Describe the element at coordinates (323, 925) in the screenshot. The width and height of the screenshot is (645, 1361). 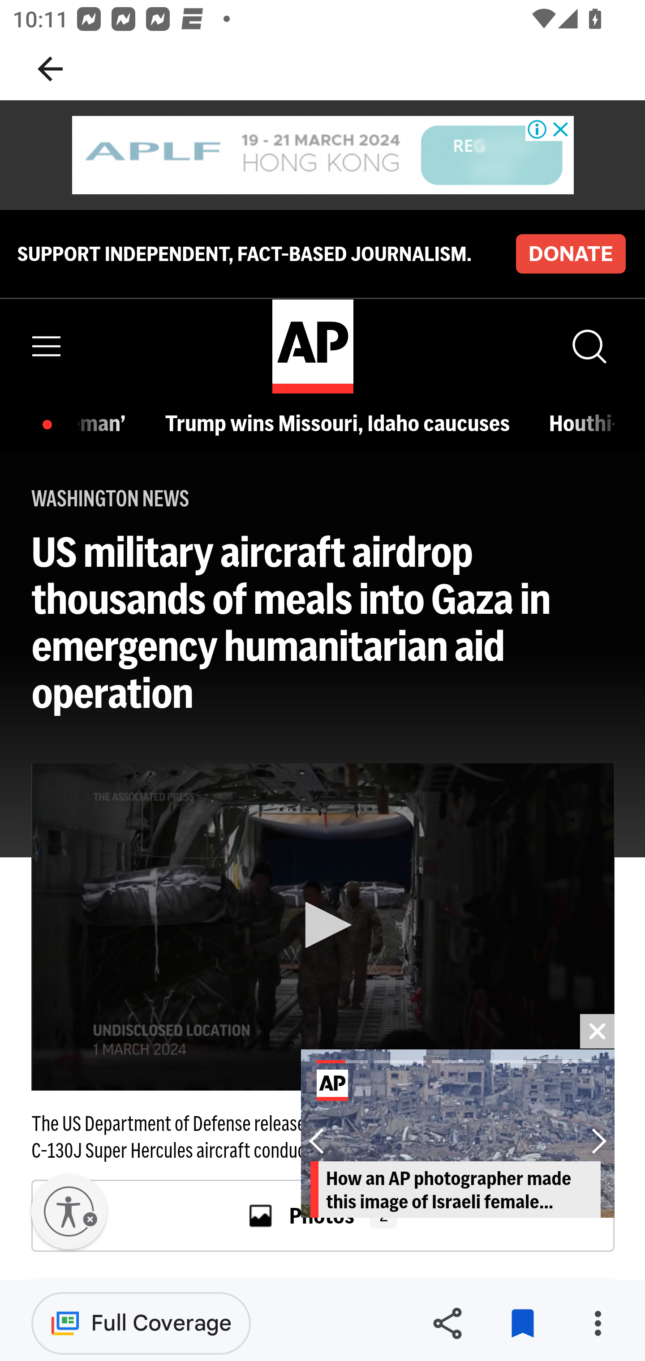
I see `Play` at that location.